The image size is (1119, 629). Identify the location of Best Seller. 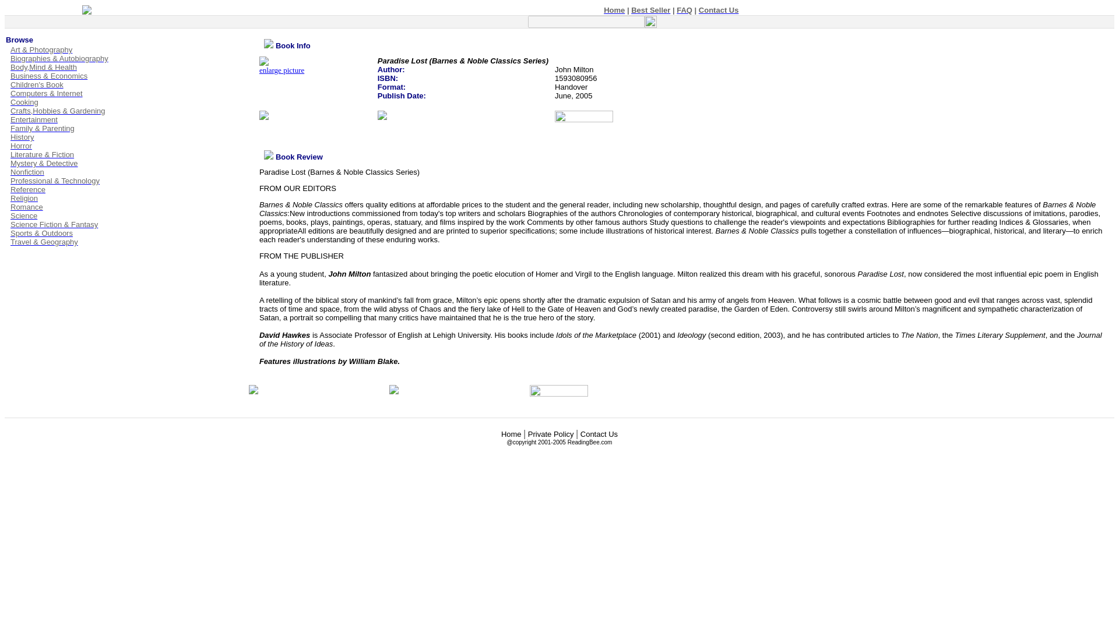
(650, 9).